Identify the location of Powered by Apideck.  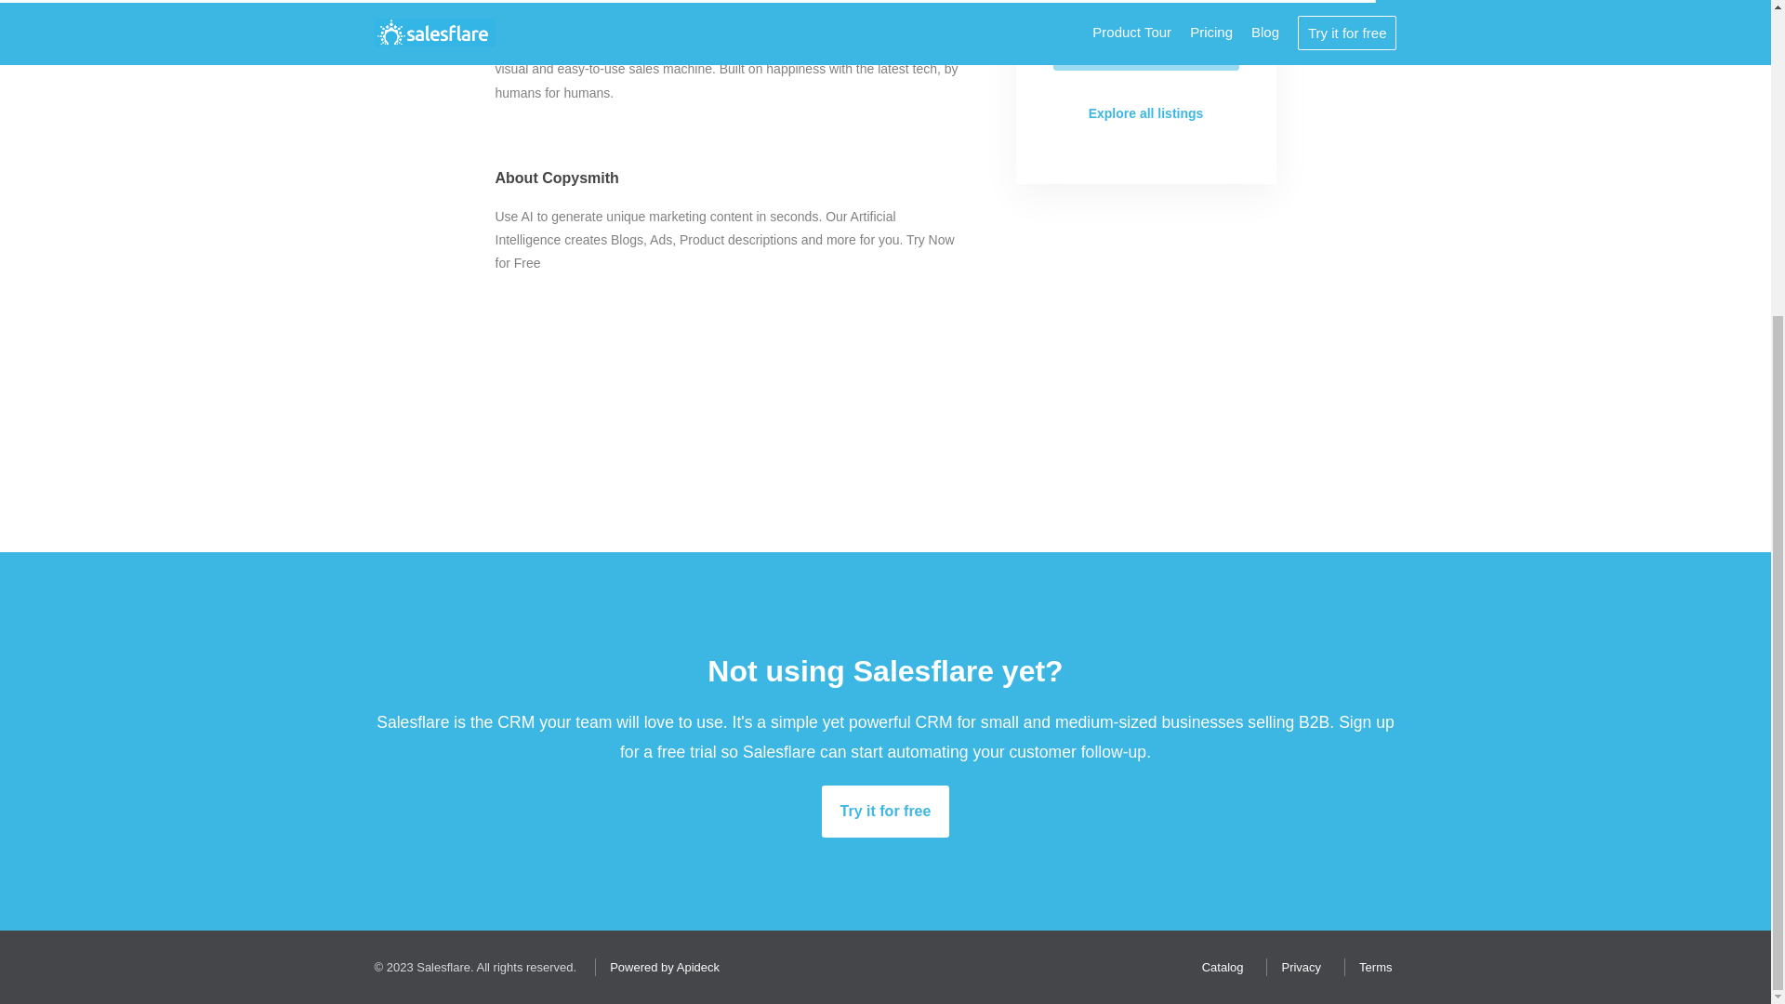
(660, 967).